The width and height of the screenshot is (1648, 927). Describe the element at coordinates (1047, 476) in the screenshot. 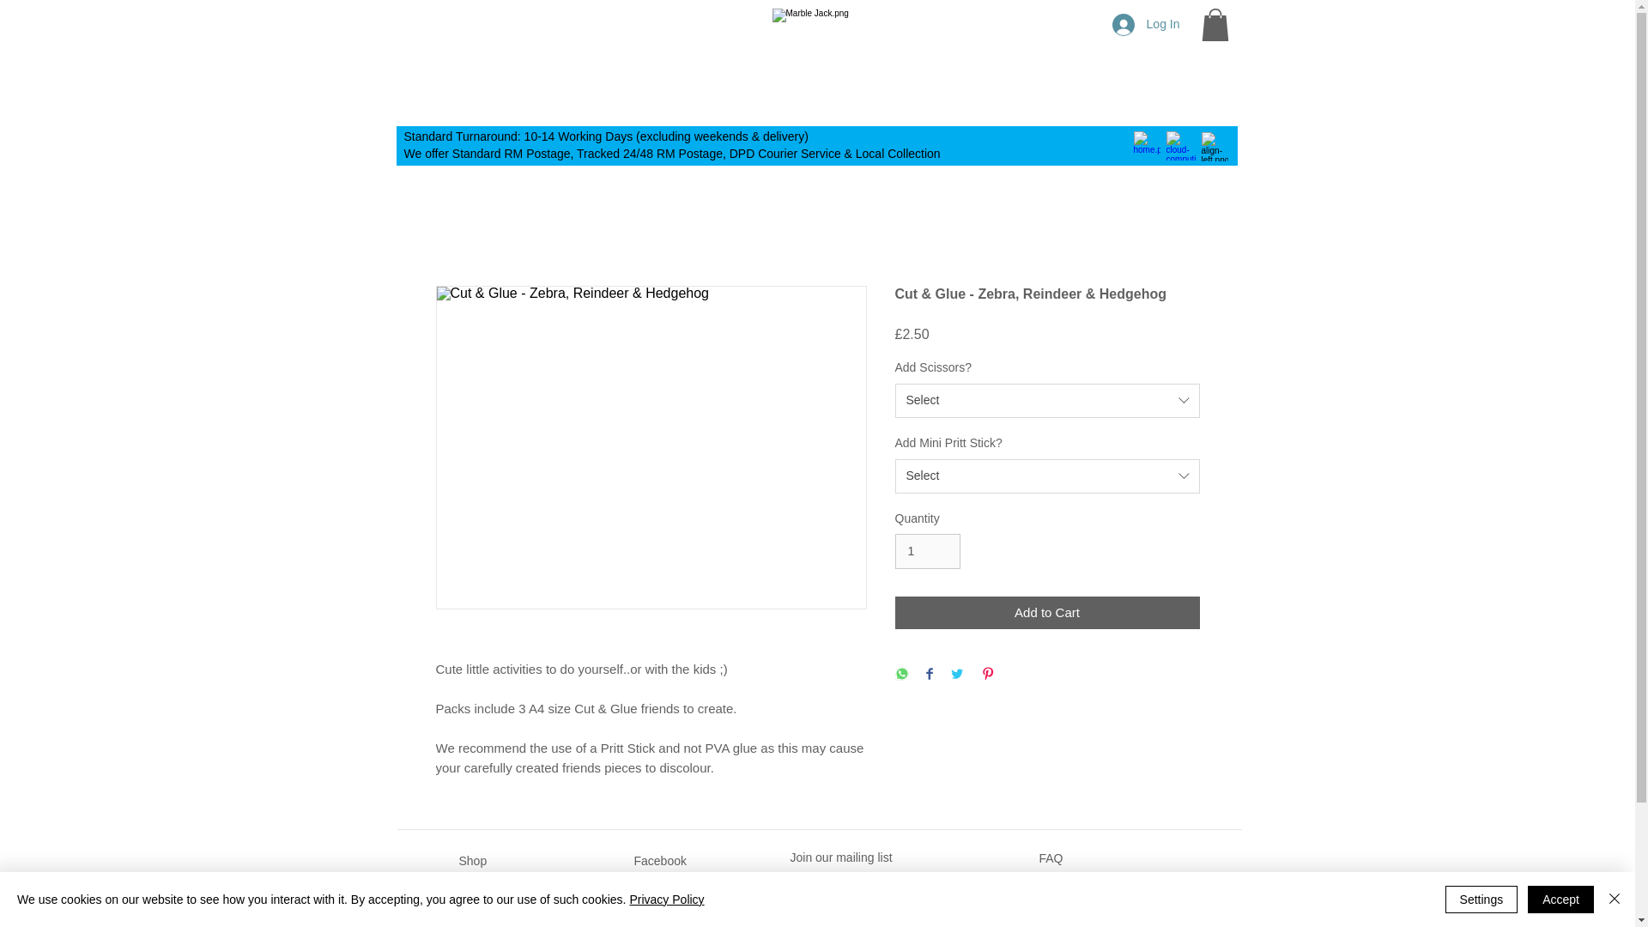

I see `Select` at that location.